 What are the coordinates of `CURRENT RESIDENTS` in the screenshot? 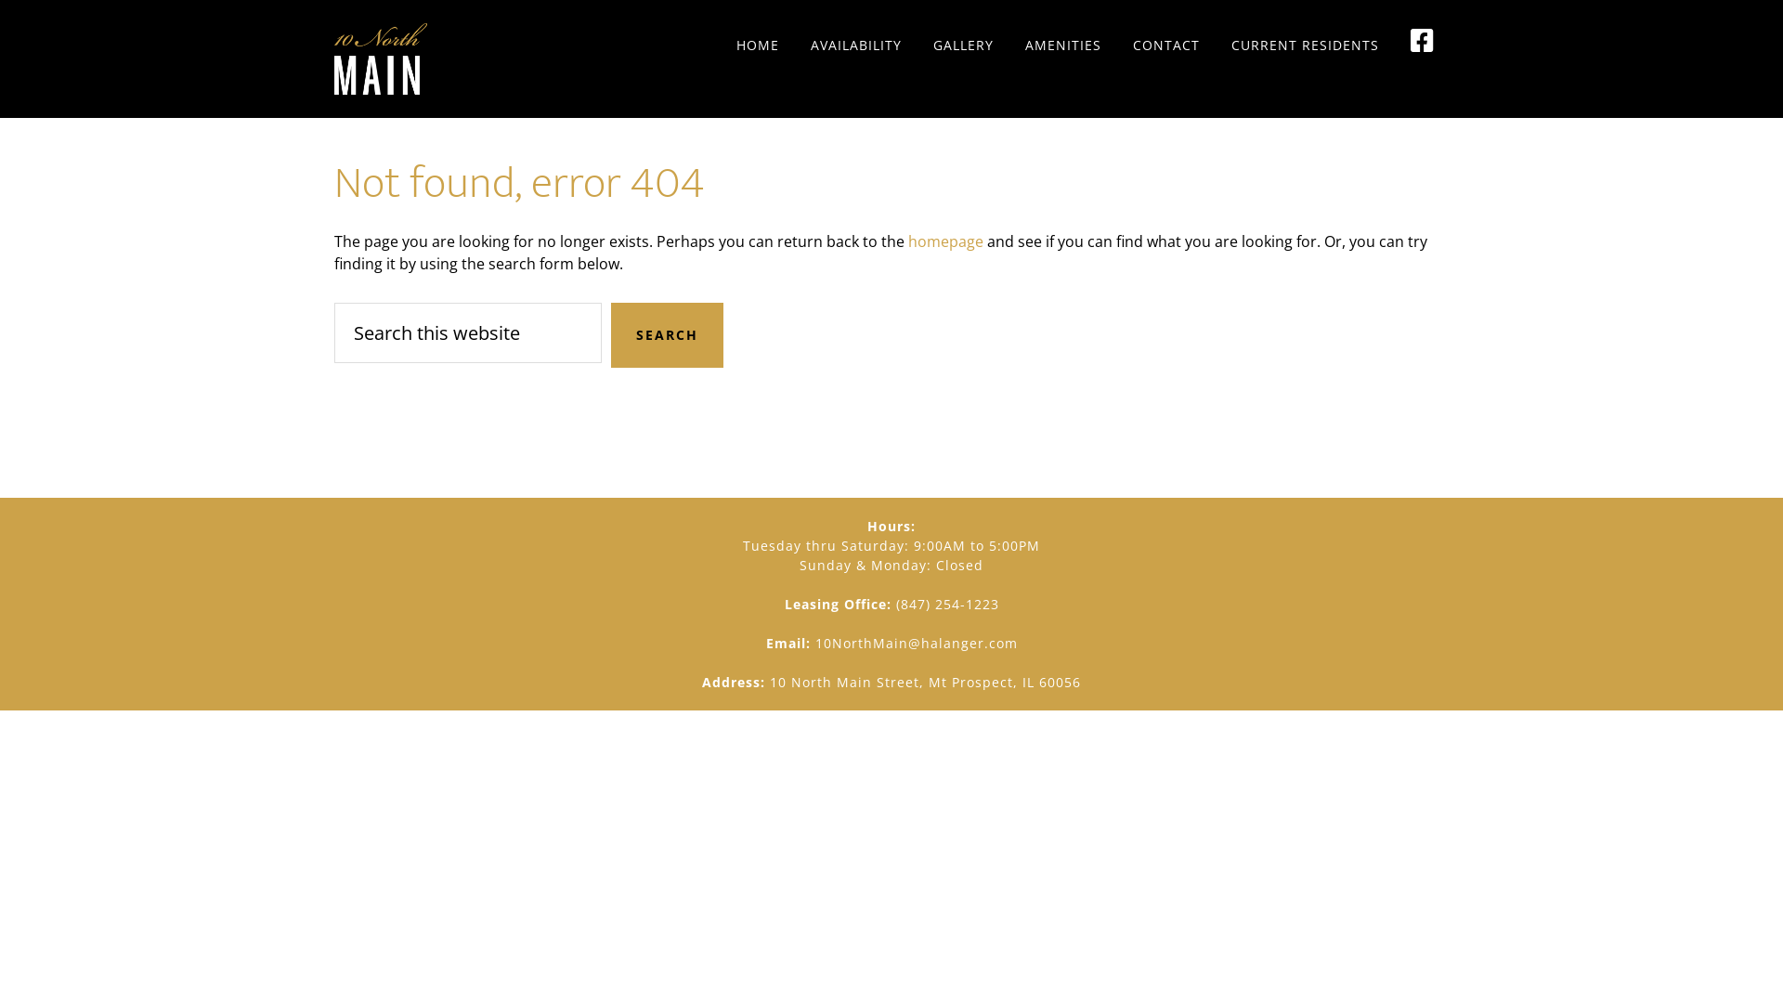 It's located at (1306, 46).